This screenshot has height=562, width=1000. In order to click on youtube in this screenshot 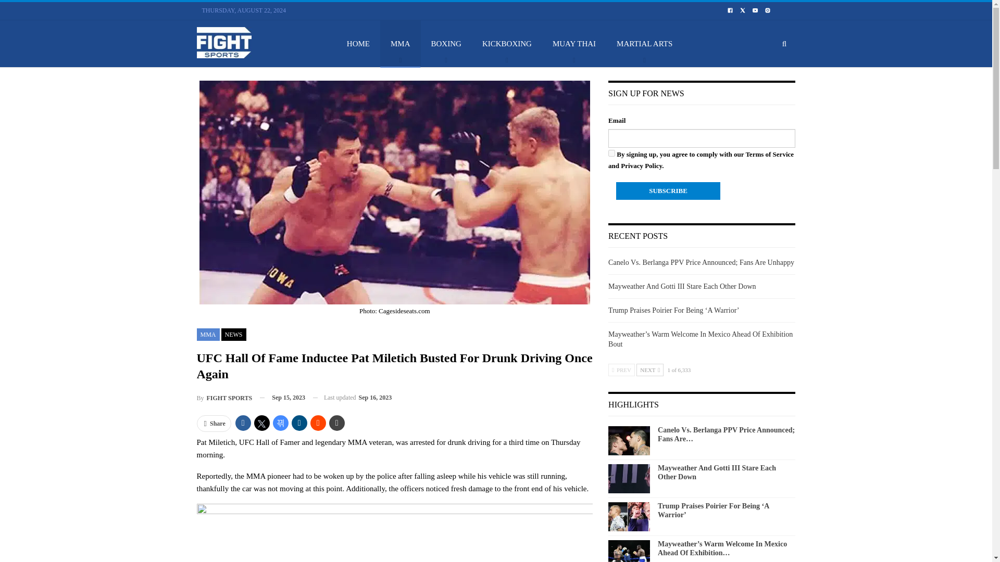, I will do `click(755, 10)`.